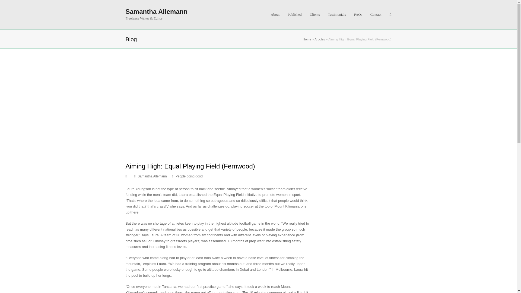 The width and height of the screenshot is (521, 293). Describe the element at coordinates (189, 176) in the screenshot. I see `People doing good` at that location.